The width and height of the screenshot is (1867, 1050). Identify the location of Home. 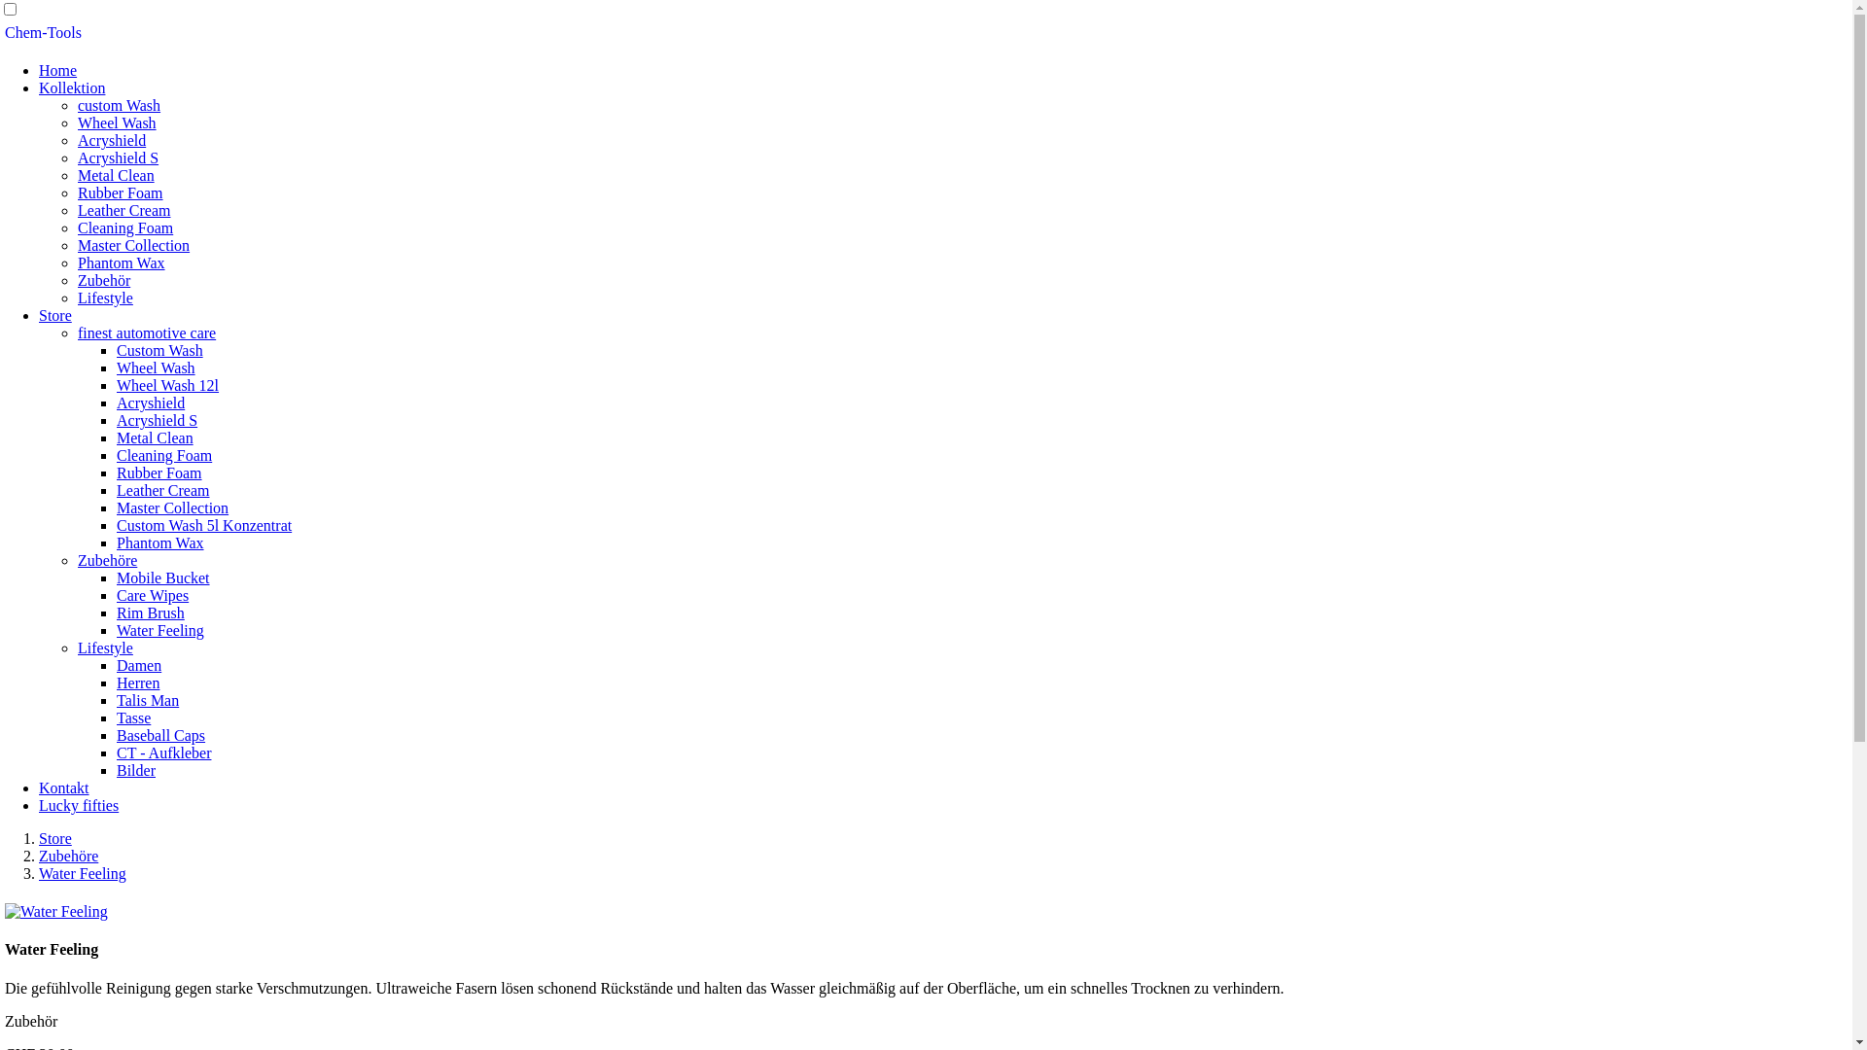
(58, 70).